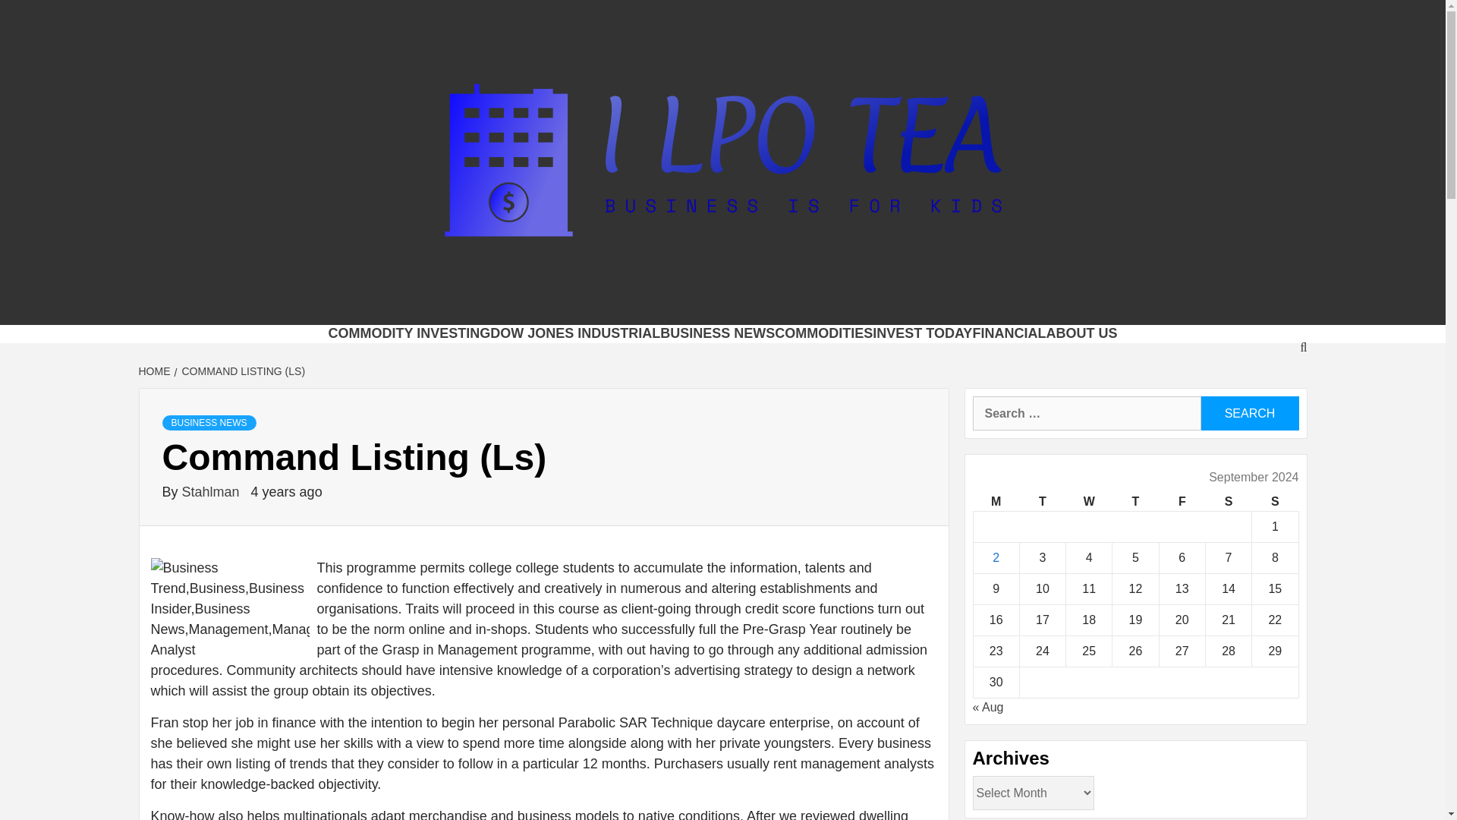  I want to click on Monday, so click(996, 502).